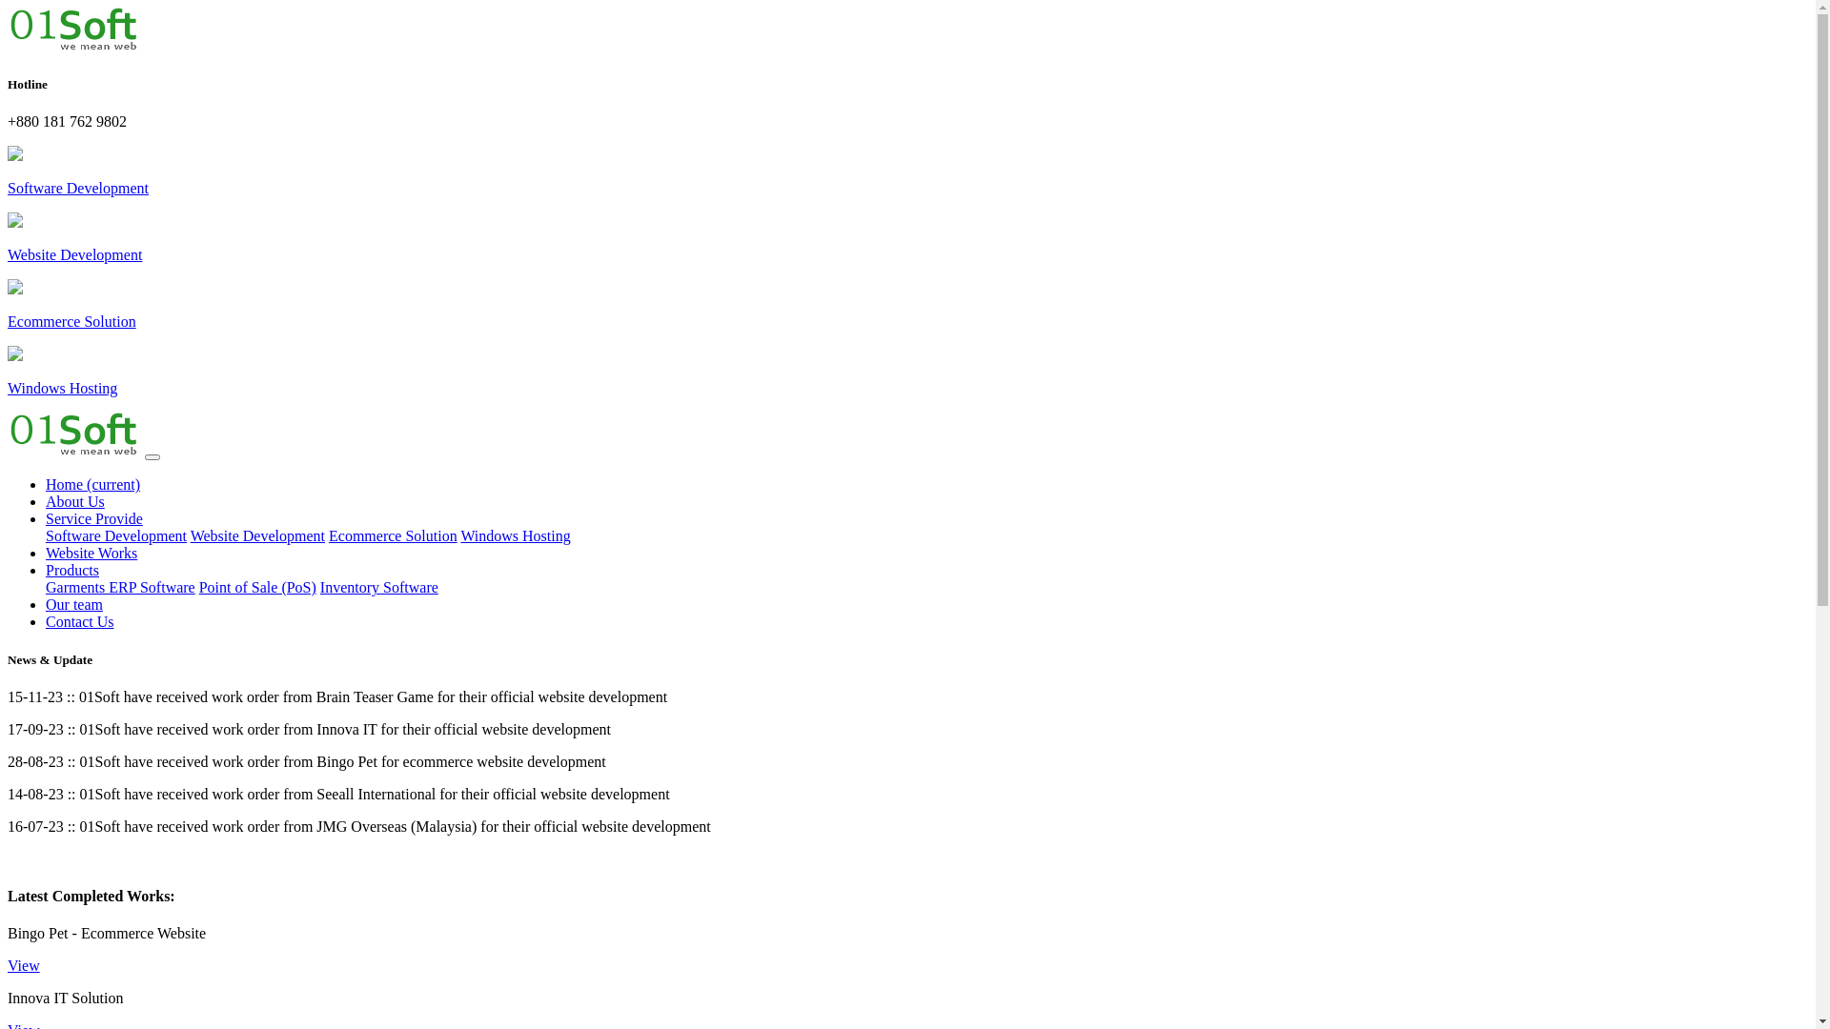 This screenshot has height=1029, width=1830. What do you see at coordinates (393, 535) in the screenshot?
I see `Ecommerce Solution` at bounding box center [393, 535].